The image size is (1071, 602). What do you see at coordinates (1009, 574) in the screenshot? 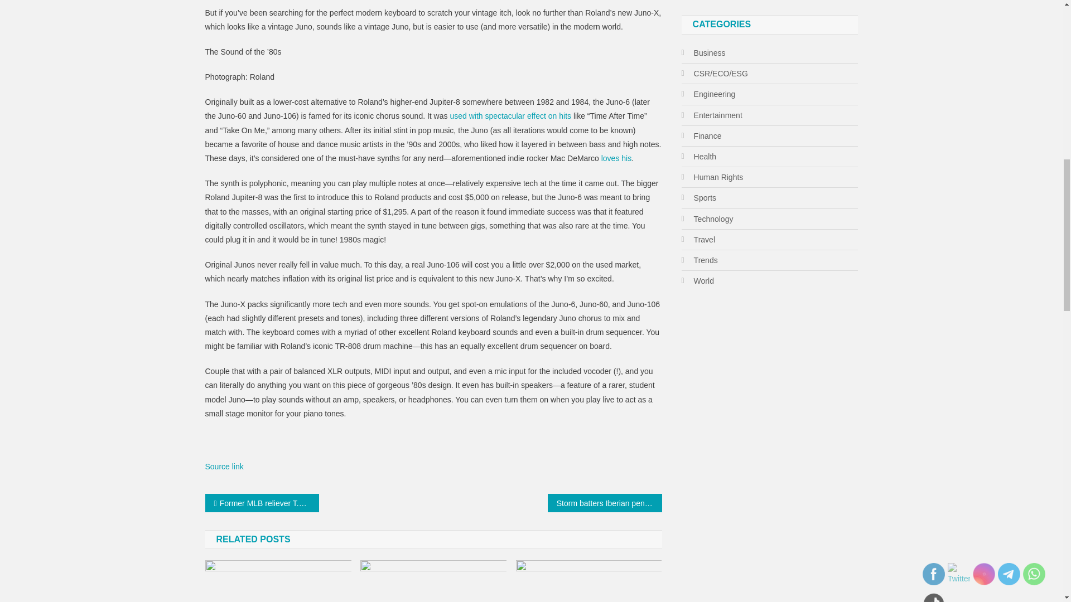
I see `Telegram` at bounding box center [1009, 574].